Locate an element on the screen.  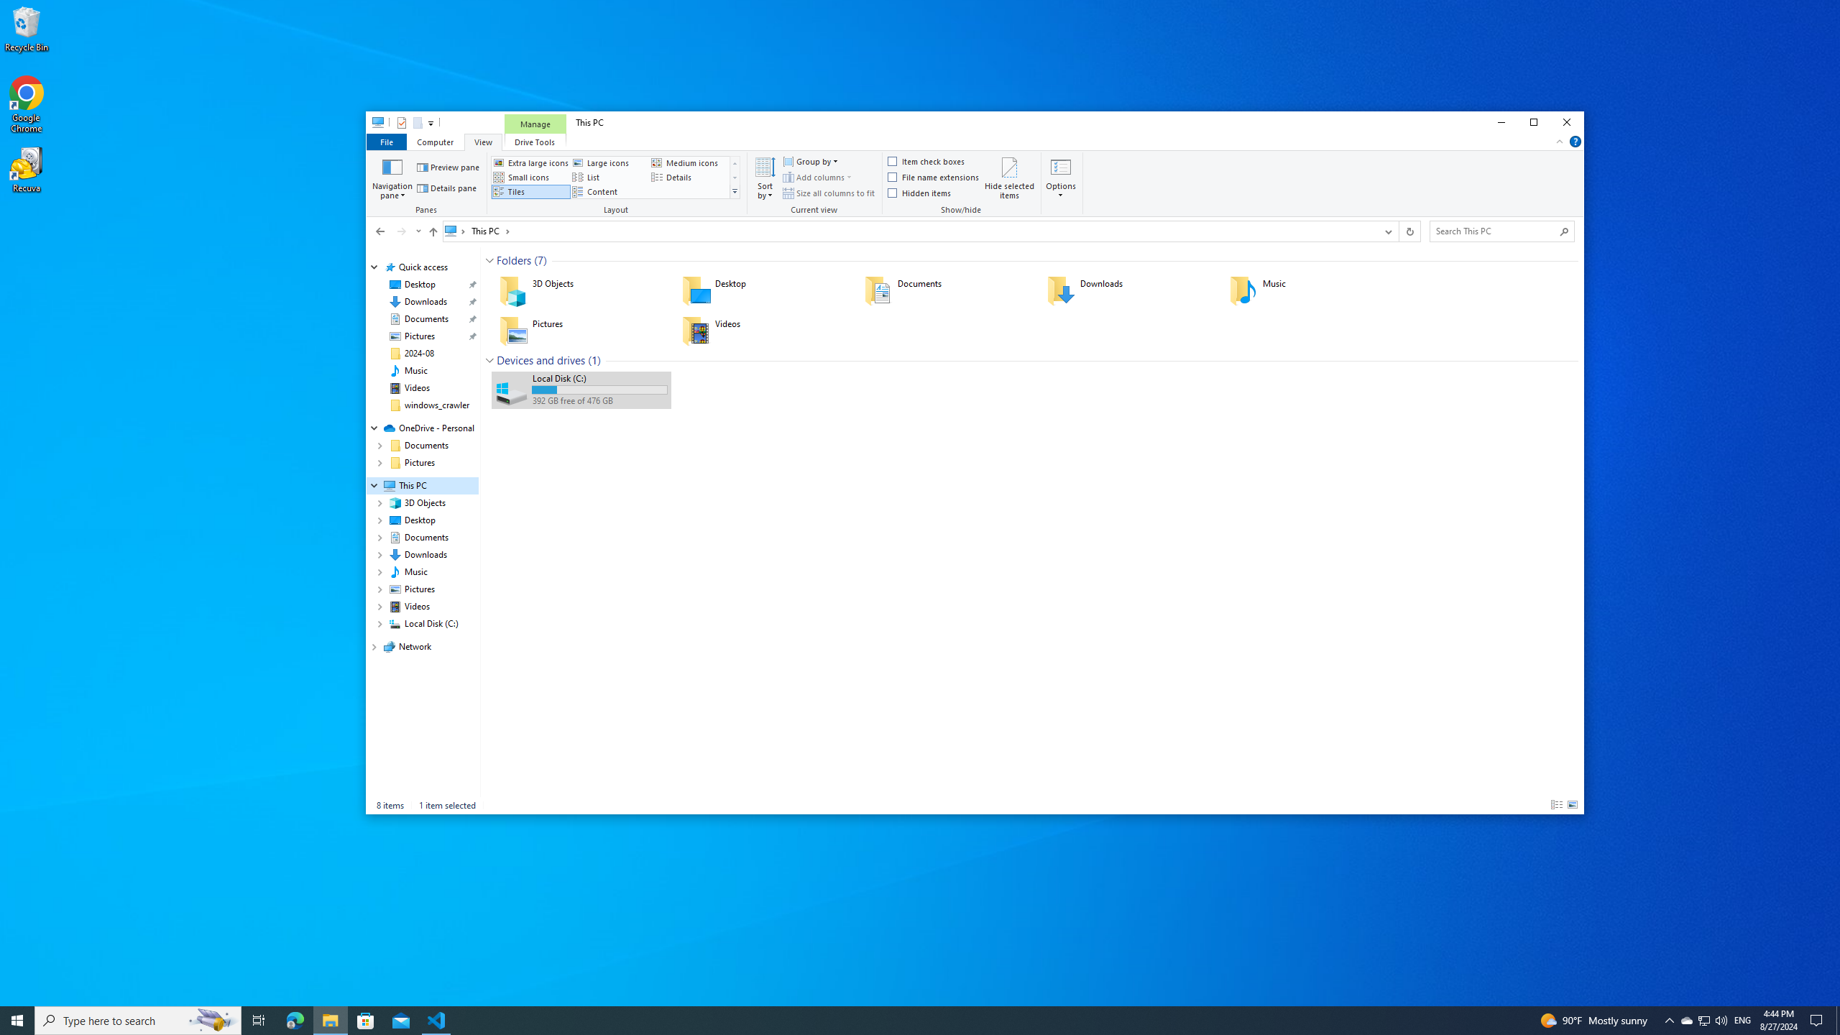
Manage is located at coordinates (535, 124).